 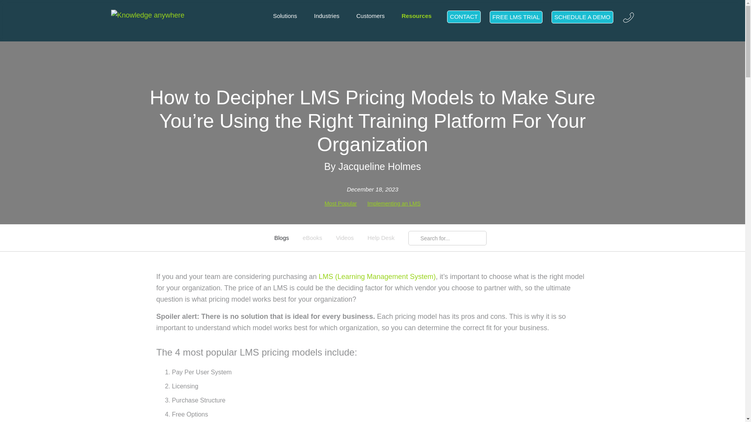 I want to click on Videos, so click(x=345, y=238).